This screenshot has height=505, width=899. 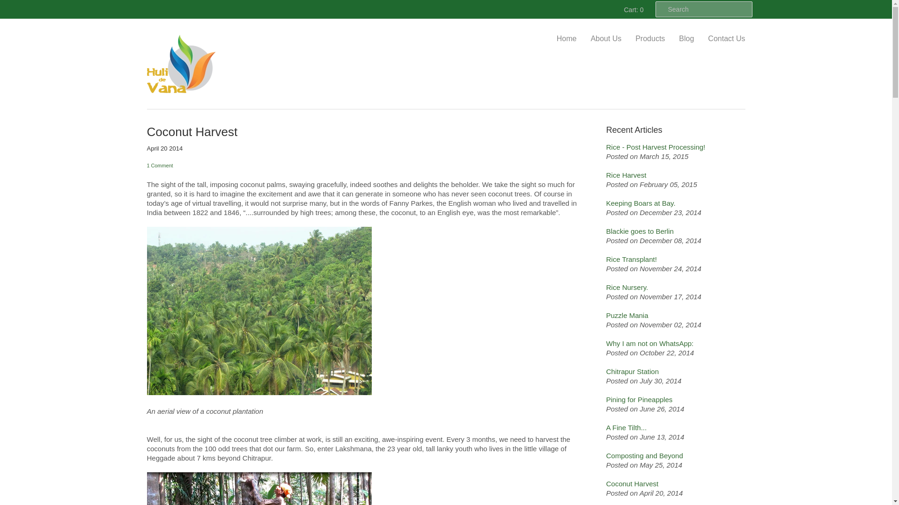 What do you see at coordinates (719, 39) in the screenshot?
I see `Contact Us` at bounding box center [719, 39].